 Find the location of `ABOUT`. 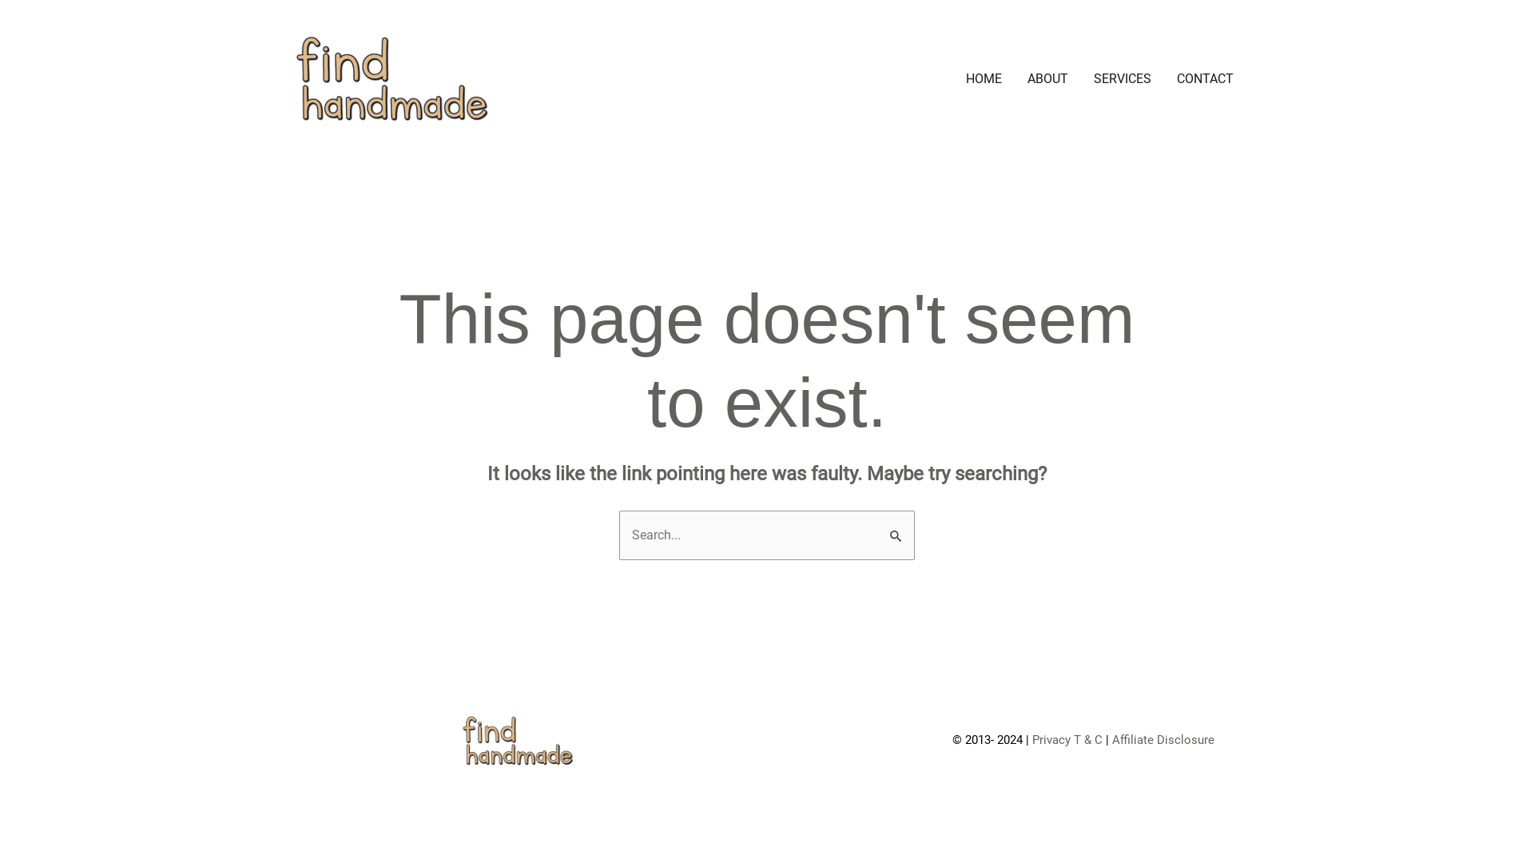

ABOUT is located at coordinates (1048, 79).